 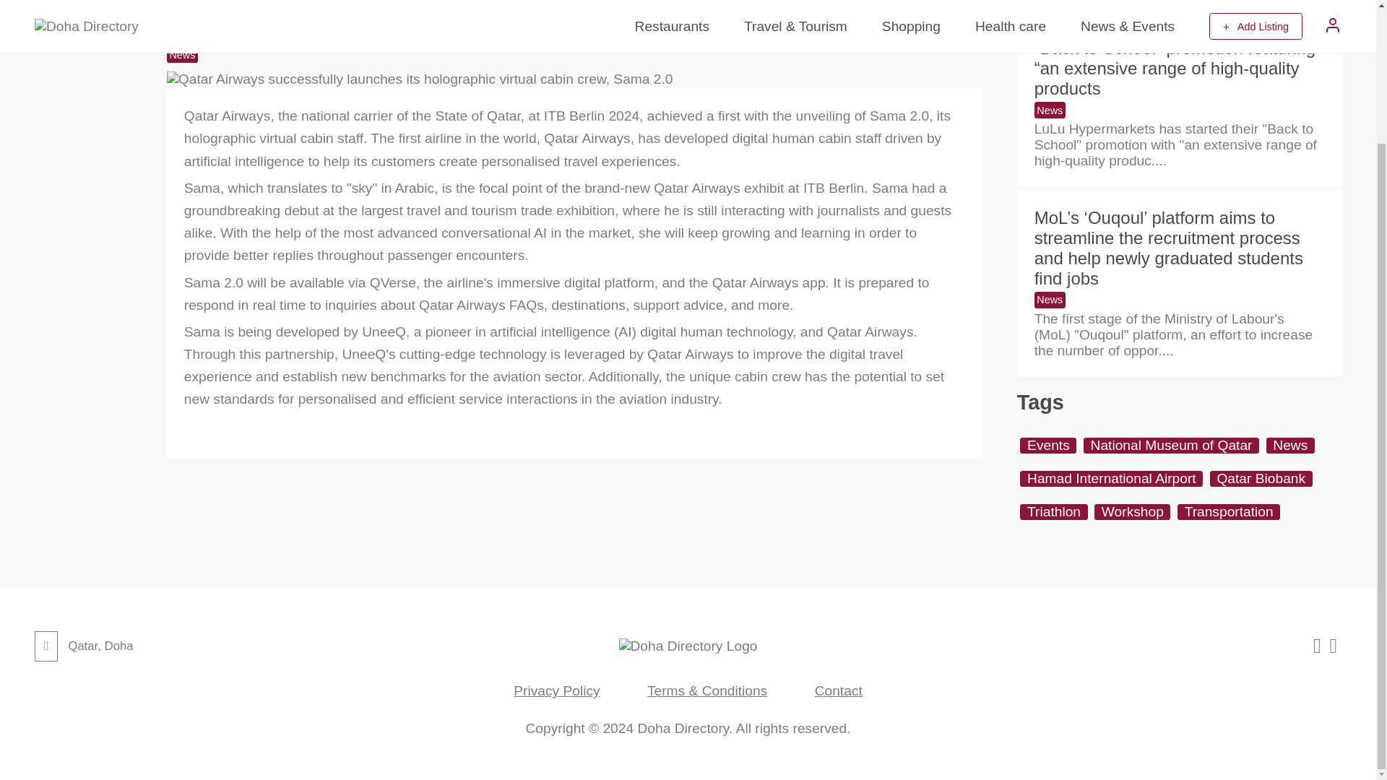 I want to click on Triathlon, so click(x=1053, y=511).